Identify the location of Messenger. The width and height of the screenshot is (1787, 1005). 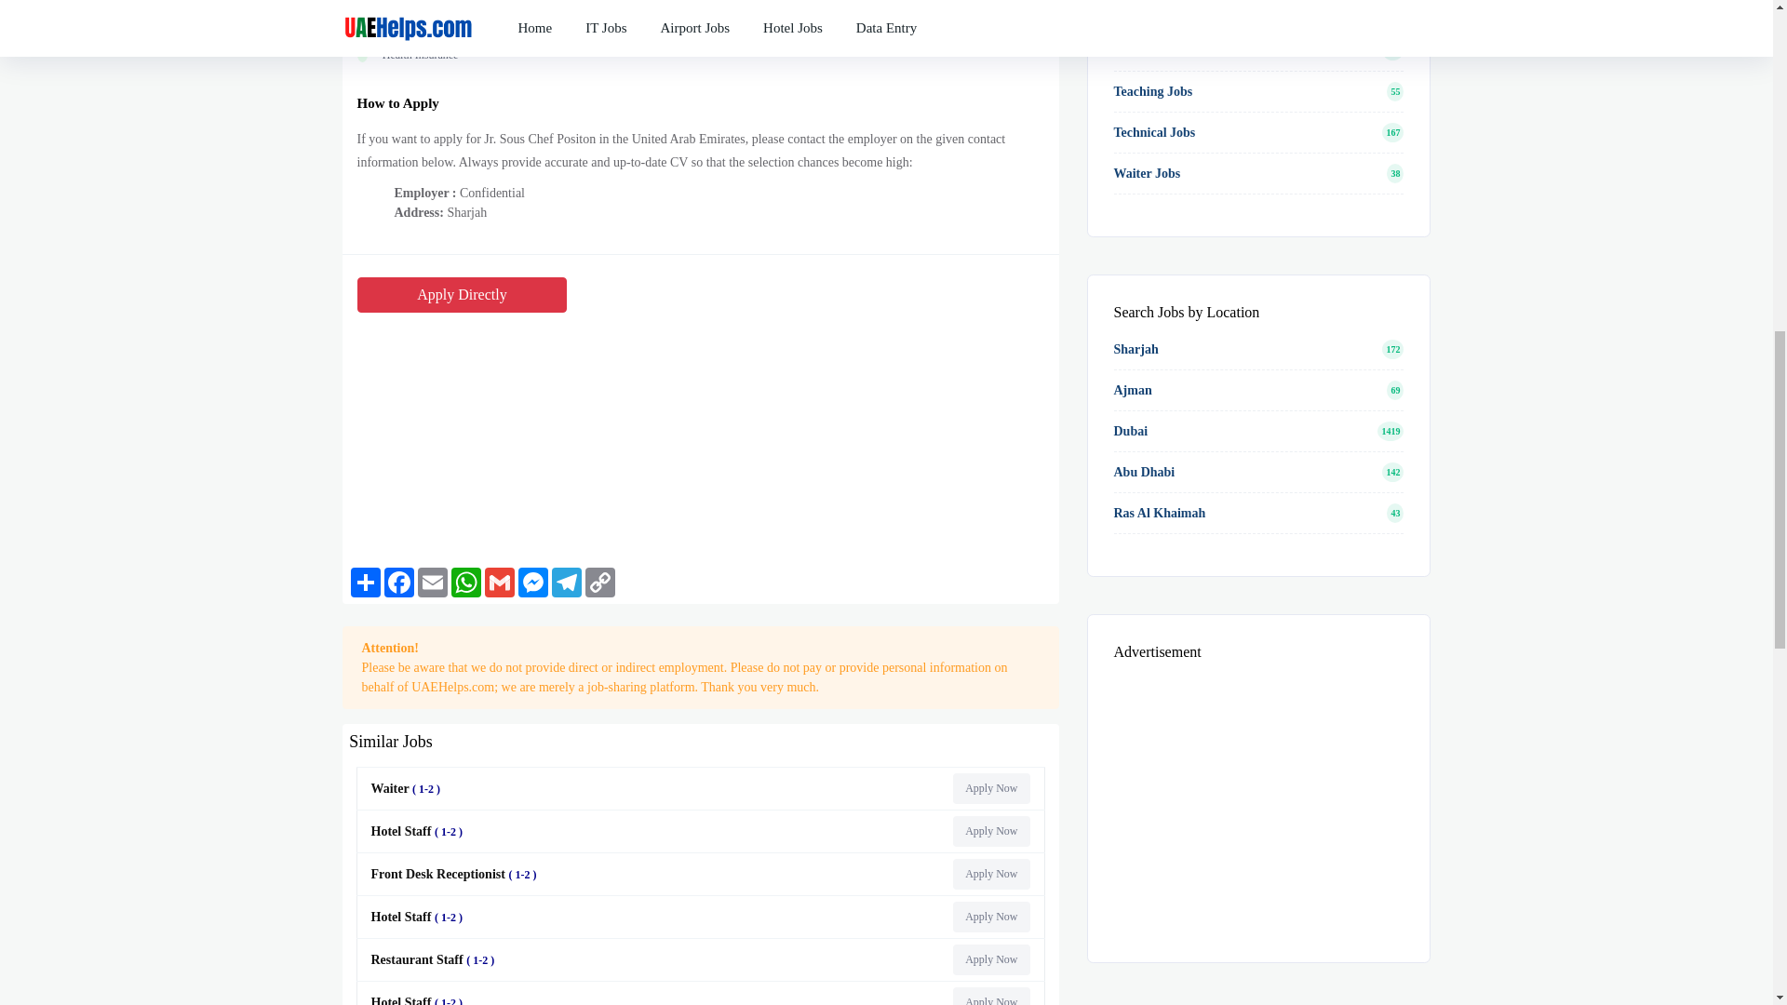
(532, 583).